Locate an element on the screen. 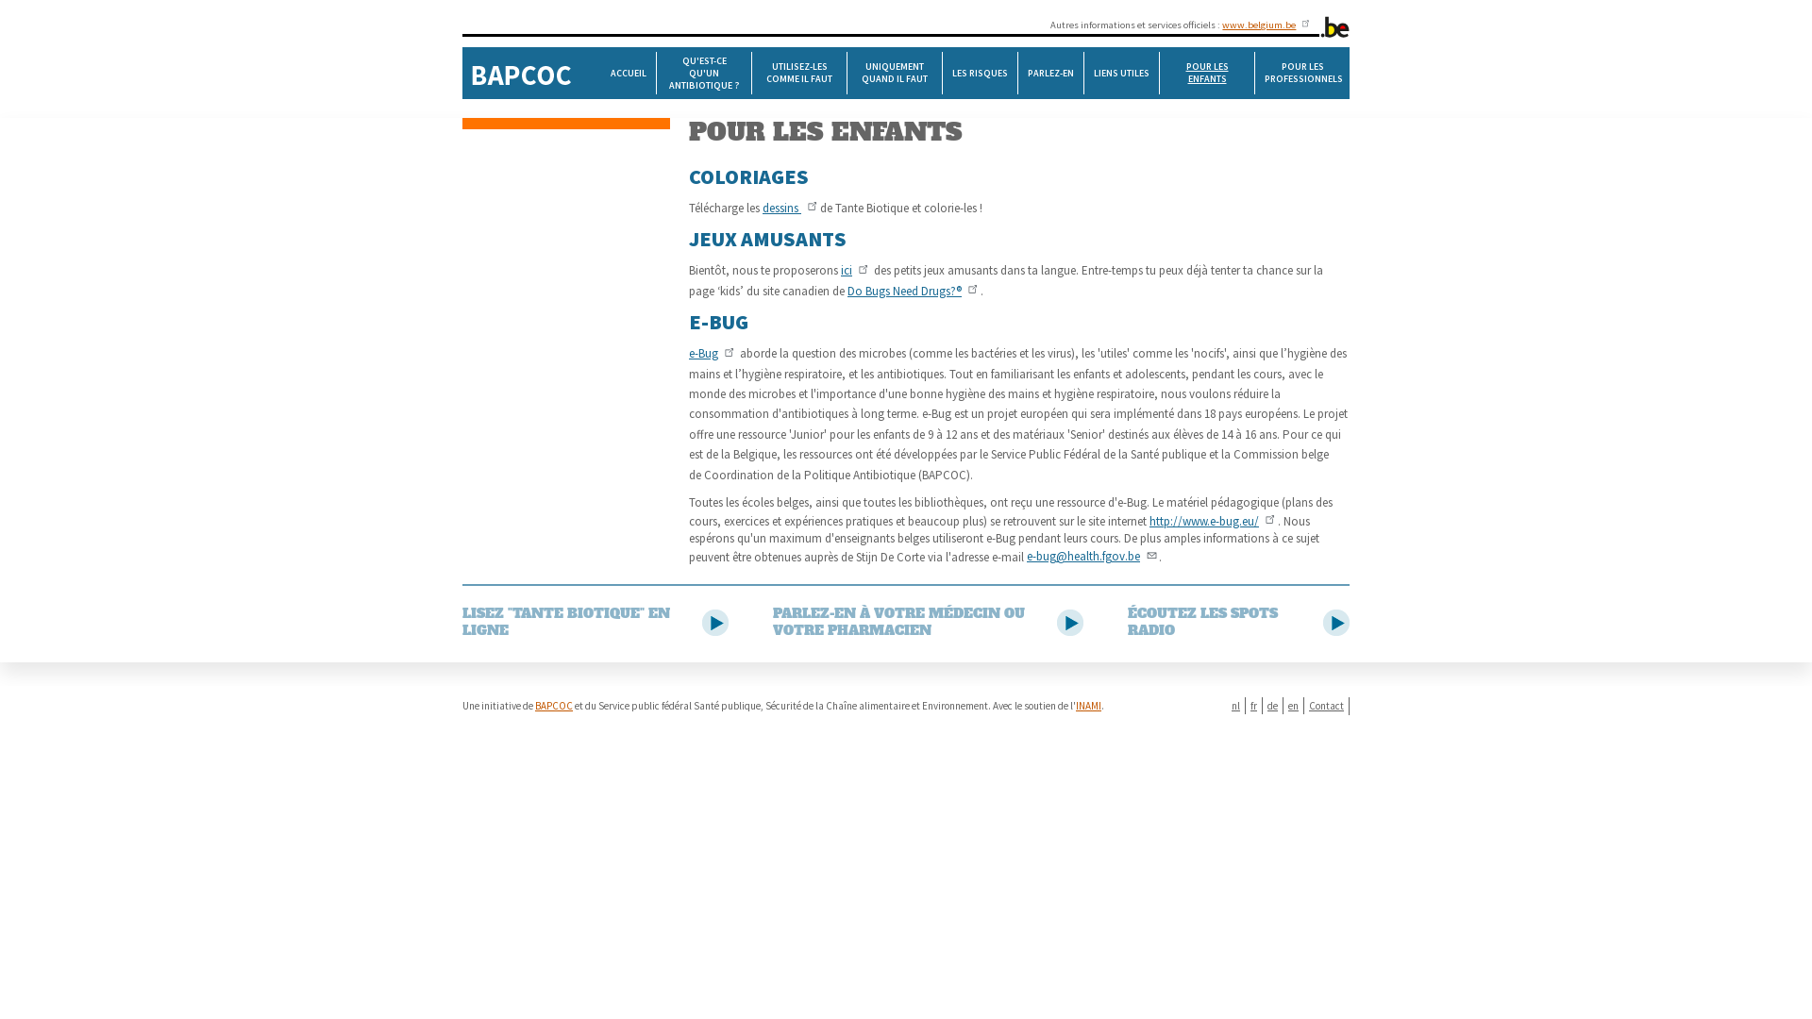 The image size is (1812, 1019). www.belgium.be(le lien est externe) is located at coordinates (1267, 25).